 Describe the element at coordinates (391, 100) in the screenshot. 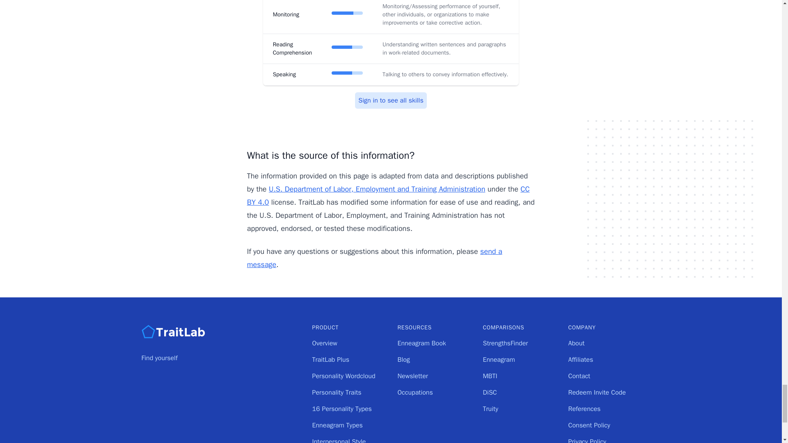

I see `Sign in to see all skills` at that location.